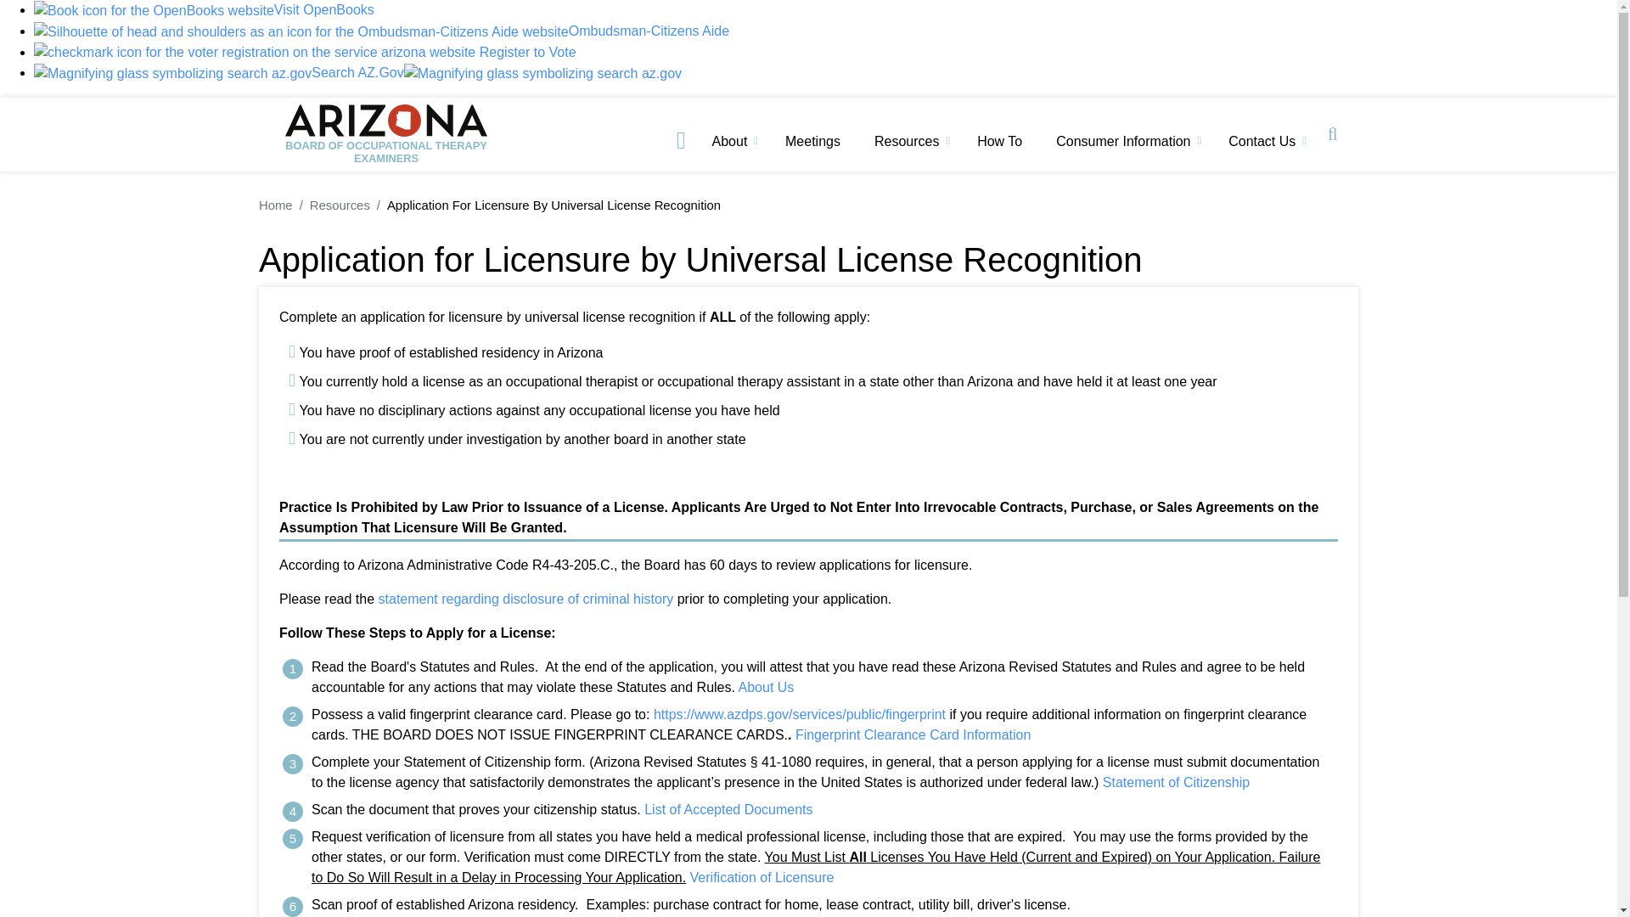  Describe the element at coordinates (306, 52) in the screenshot. I see `Register to Vote` at that location.